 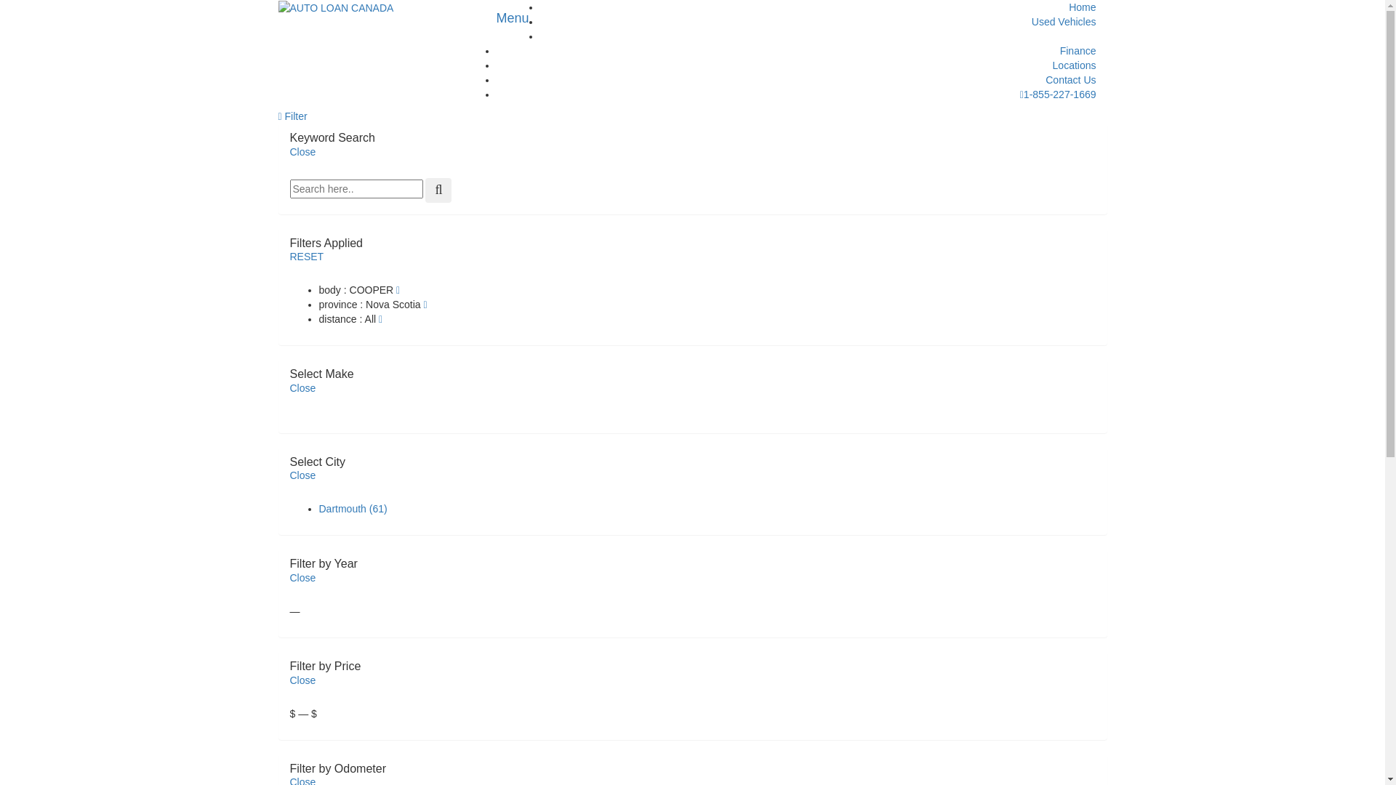 I want to click on Finance, so click(x=1078, y=51).